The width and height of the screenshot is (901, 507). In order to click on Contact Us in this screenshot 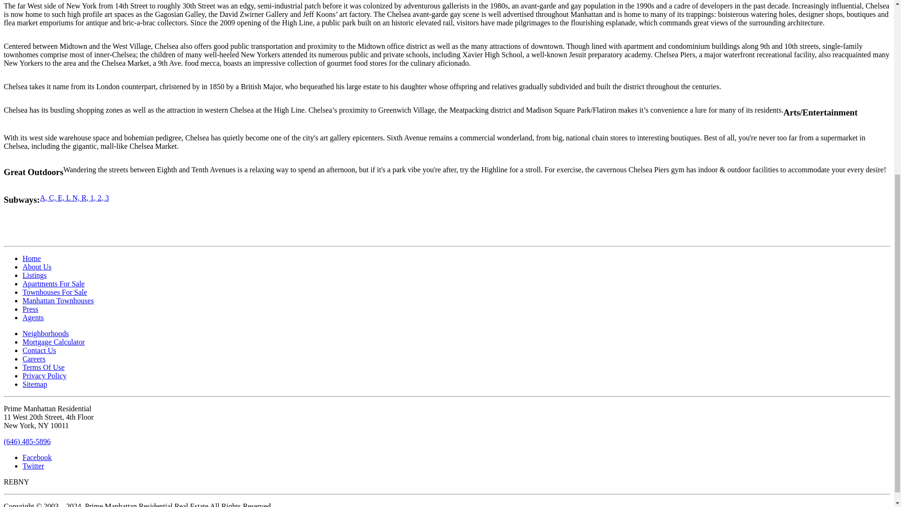, I will do `click(39, 350)`.